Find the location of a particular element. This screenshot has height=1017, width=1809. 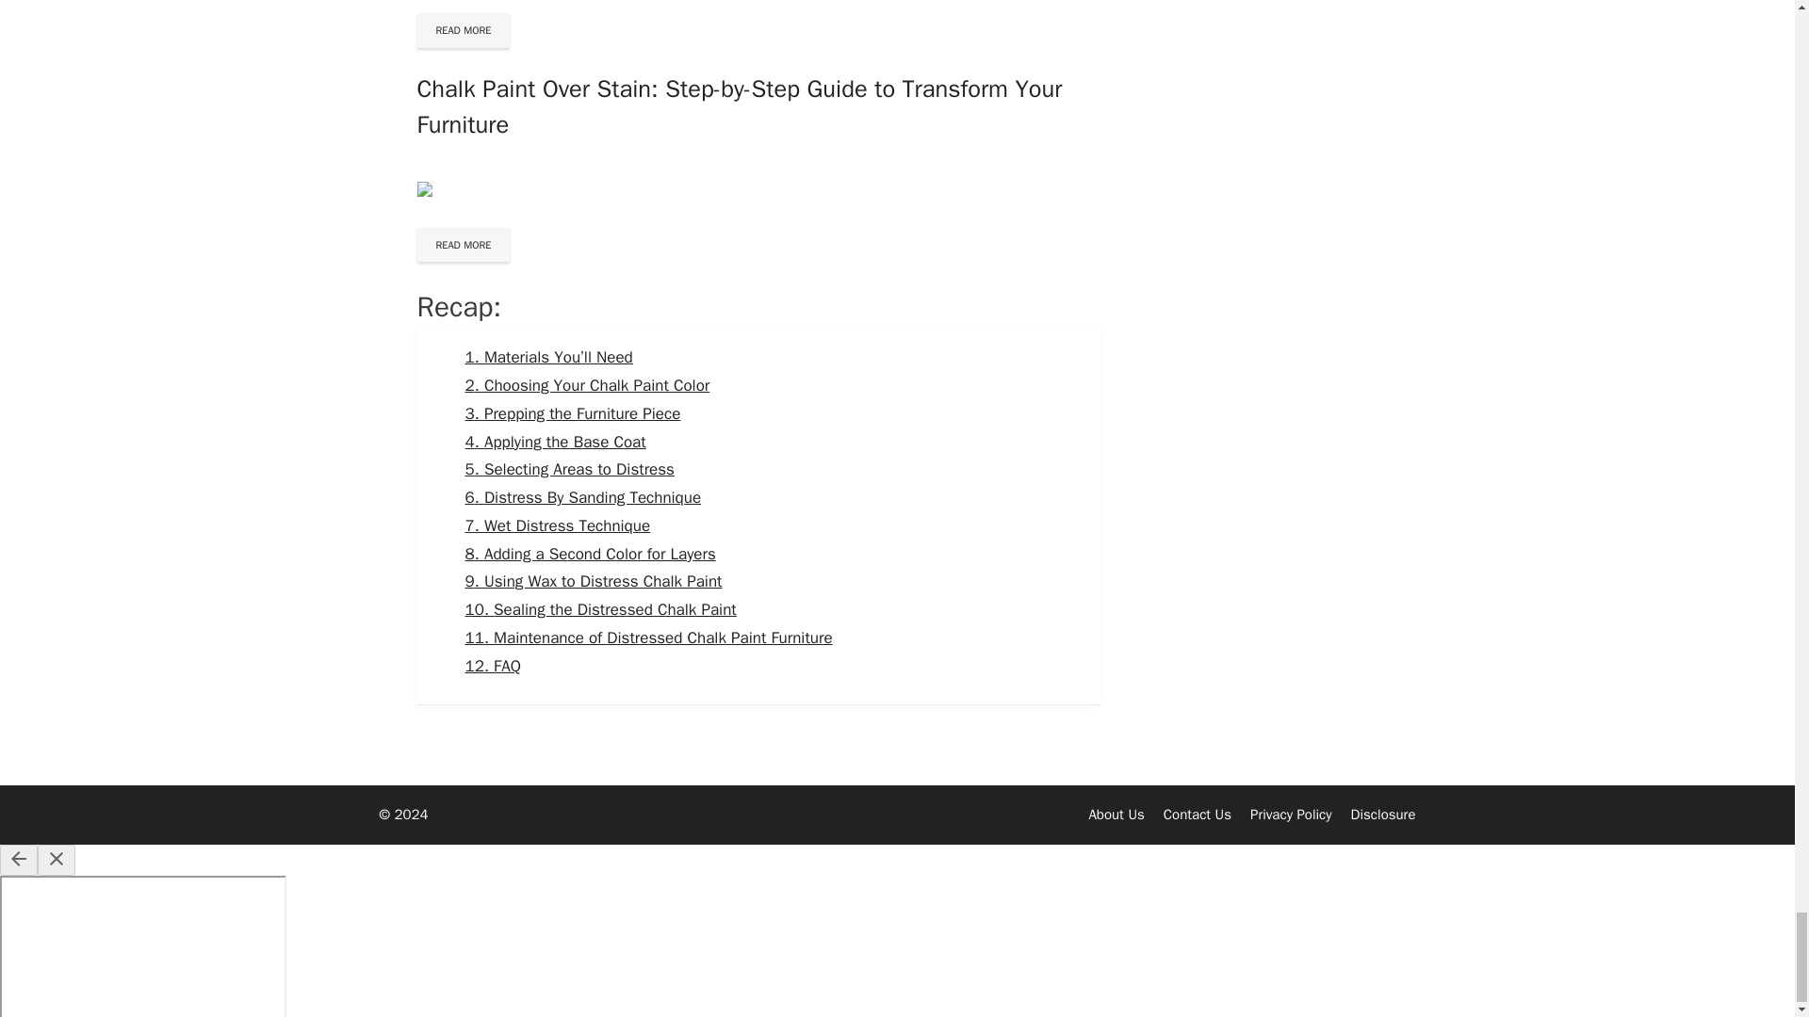

Adding a Second Color for Layers is located at coordinates (590, 554).